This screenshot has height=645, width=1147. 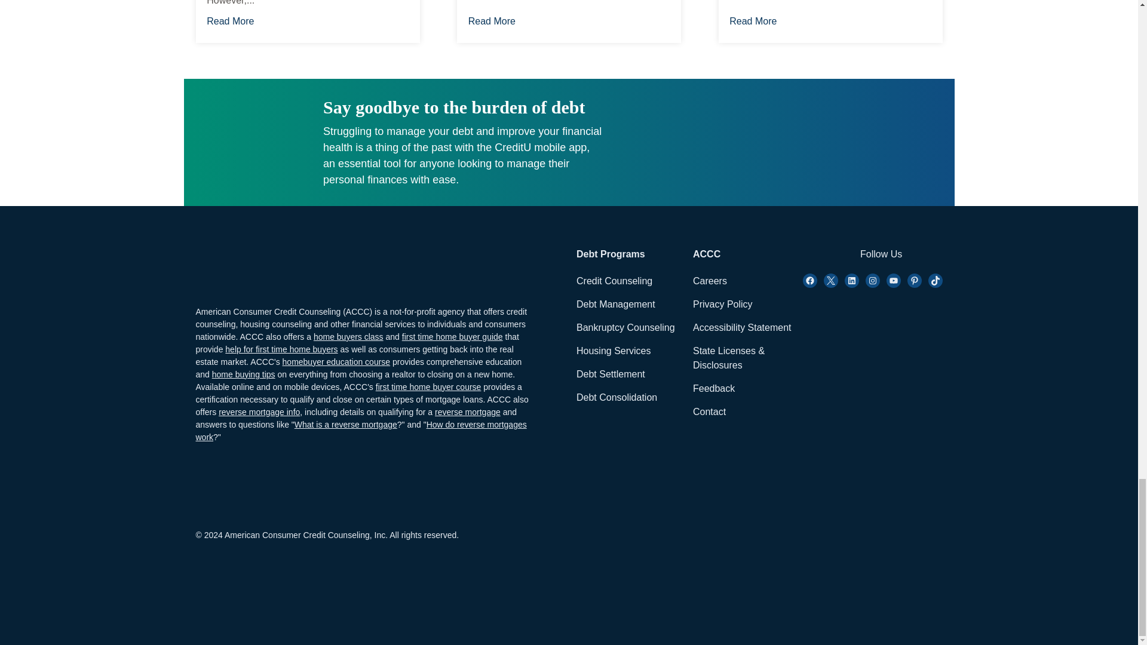 What do you see at coordinates (810, 280) in the screenshot?
I see `facebook` at bounding box center [810, 280].